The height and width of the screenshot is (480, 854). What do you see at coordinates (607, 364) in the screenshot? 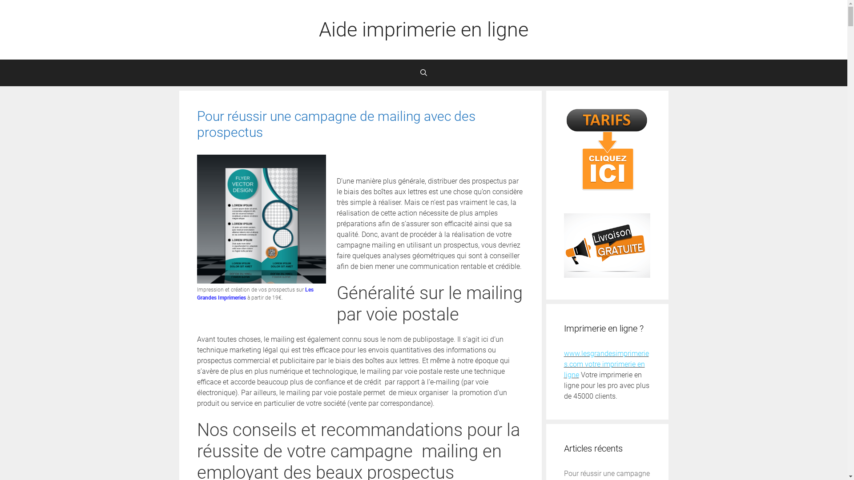
I see `www.lesgrandesimprimeries.com votre imprimerie en ligne` at bounding box center [607, 364].